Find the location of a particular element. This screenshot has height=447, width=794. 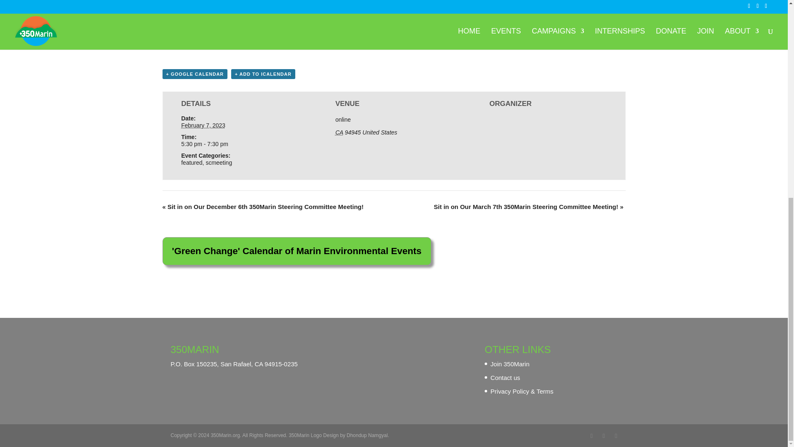

2023-02-07 is located at coordinates (239, 144).